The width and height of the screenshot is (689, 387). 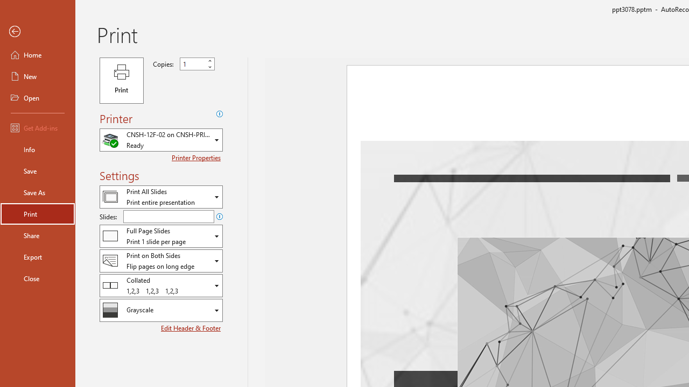 What do you see at coordinates (38, 128) in the screenshot?
I see `Get Add-ins` at bounding box center [38, 128].